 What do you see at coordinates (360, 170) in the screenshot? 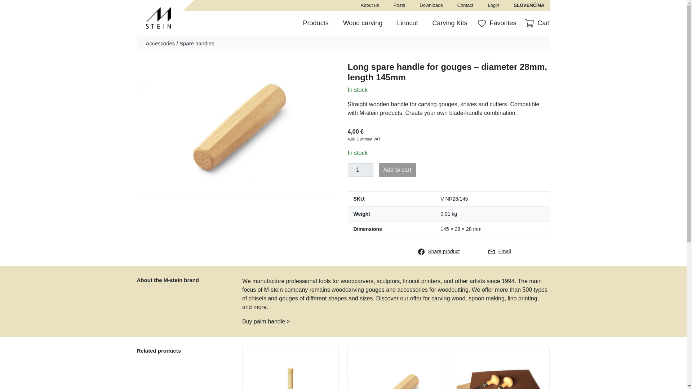
I see `1` at bounding box center [360, 170].